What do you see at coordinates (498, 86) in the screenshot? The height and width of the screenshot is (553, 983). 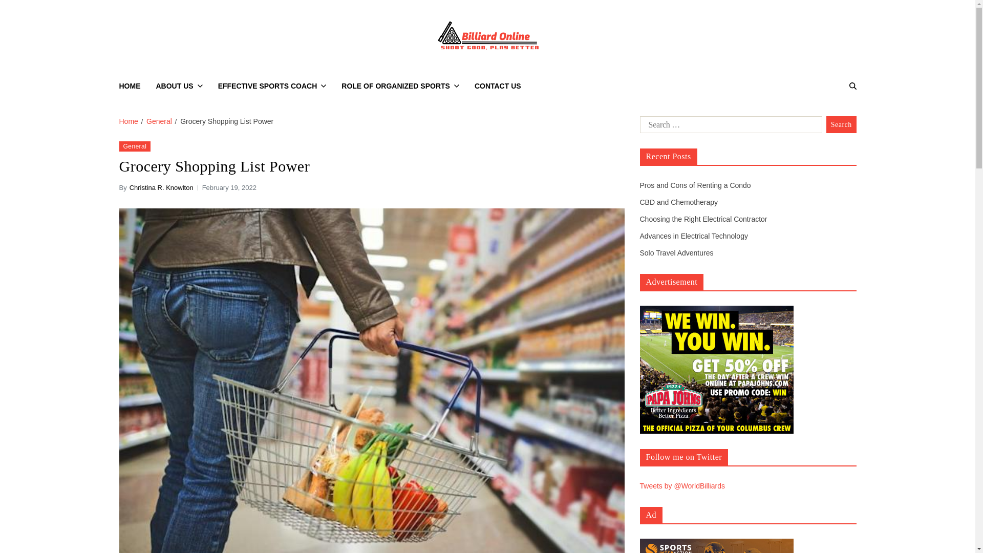 I see `CONTACT US` at bounding box center [498, 86].